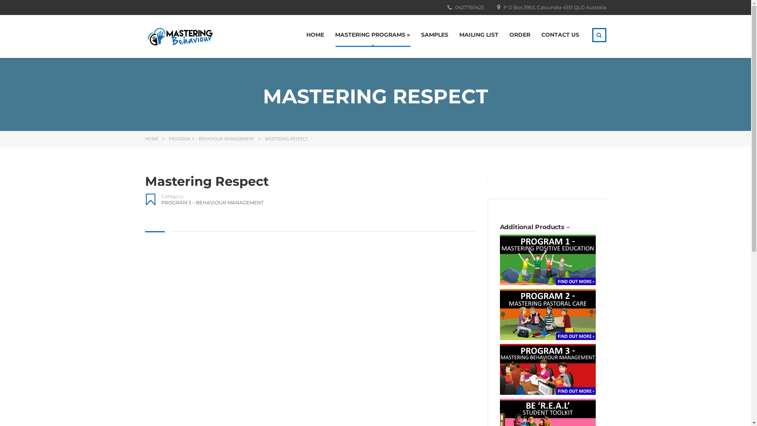  I want to click on Contact Us, so click(323, 402).